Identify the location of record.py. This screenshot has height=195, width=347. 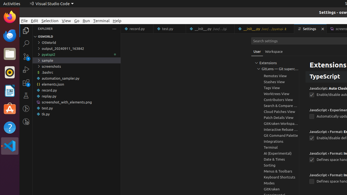
(137, 29).